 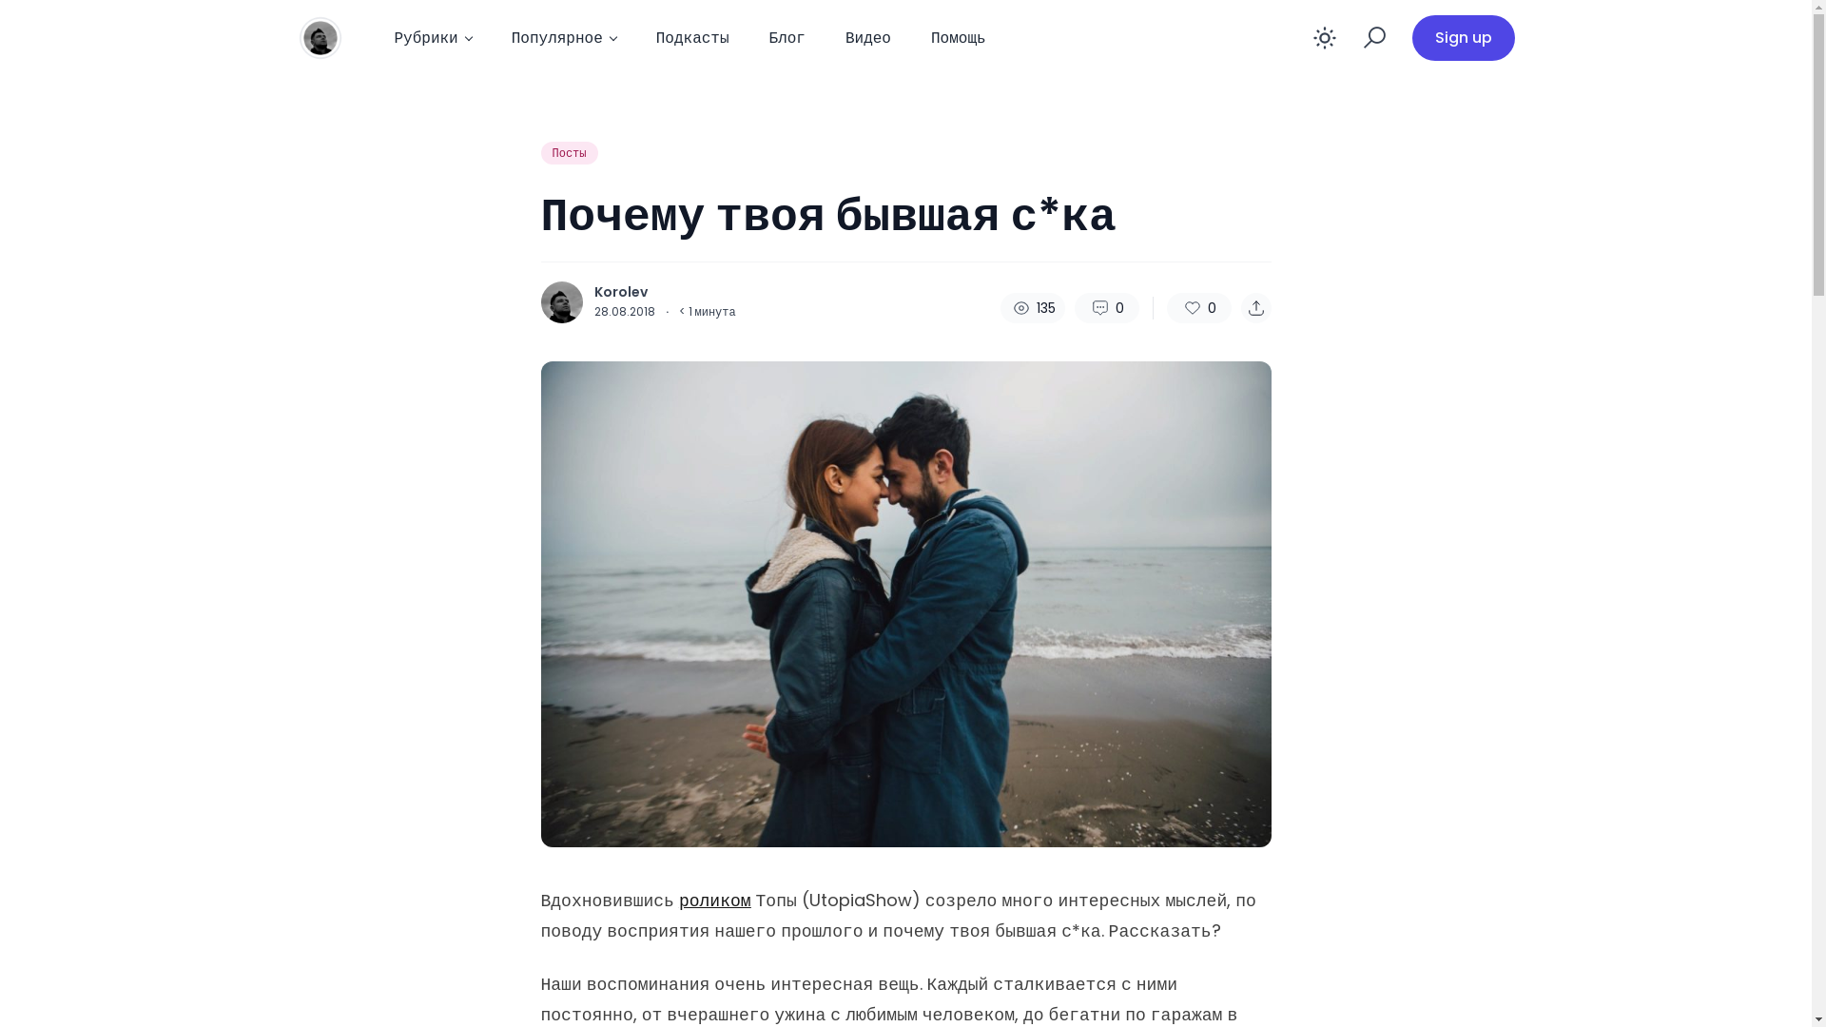 I want to click on 0, so click(x=1198, y=308).